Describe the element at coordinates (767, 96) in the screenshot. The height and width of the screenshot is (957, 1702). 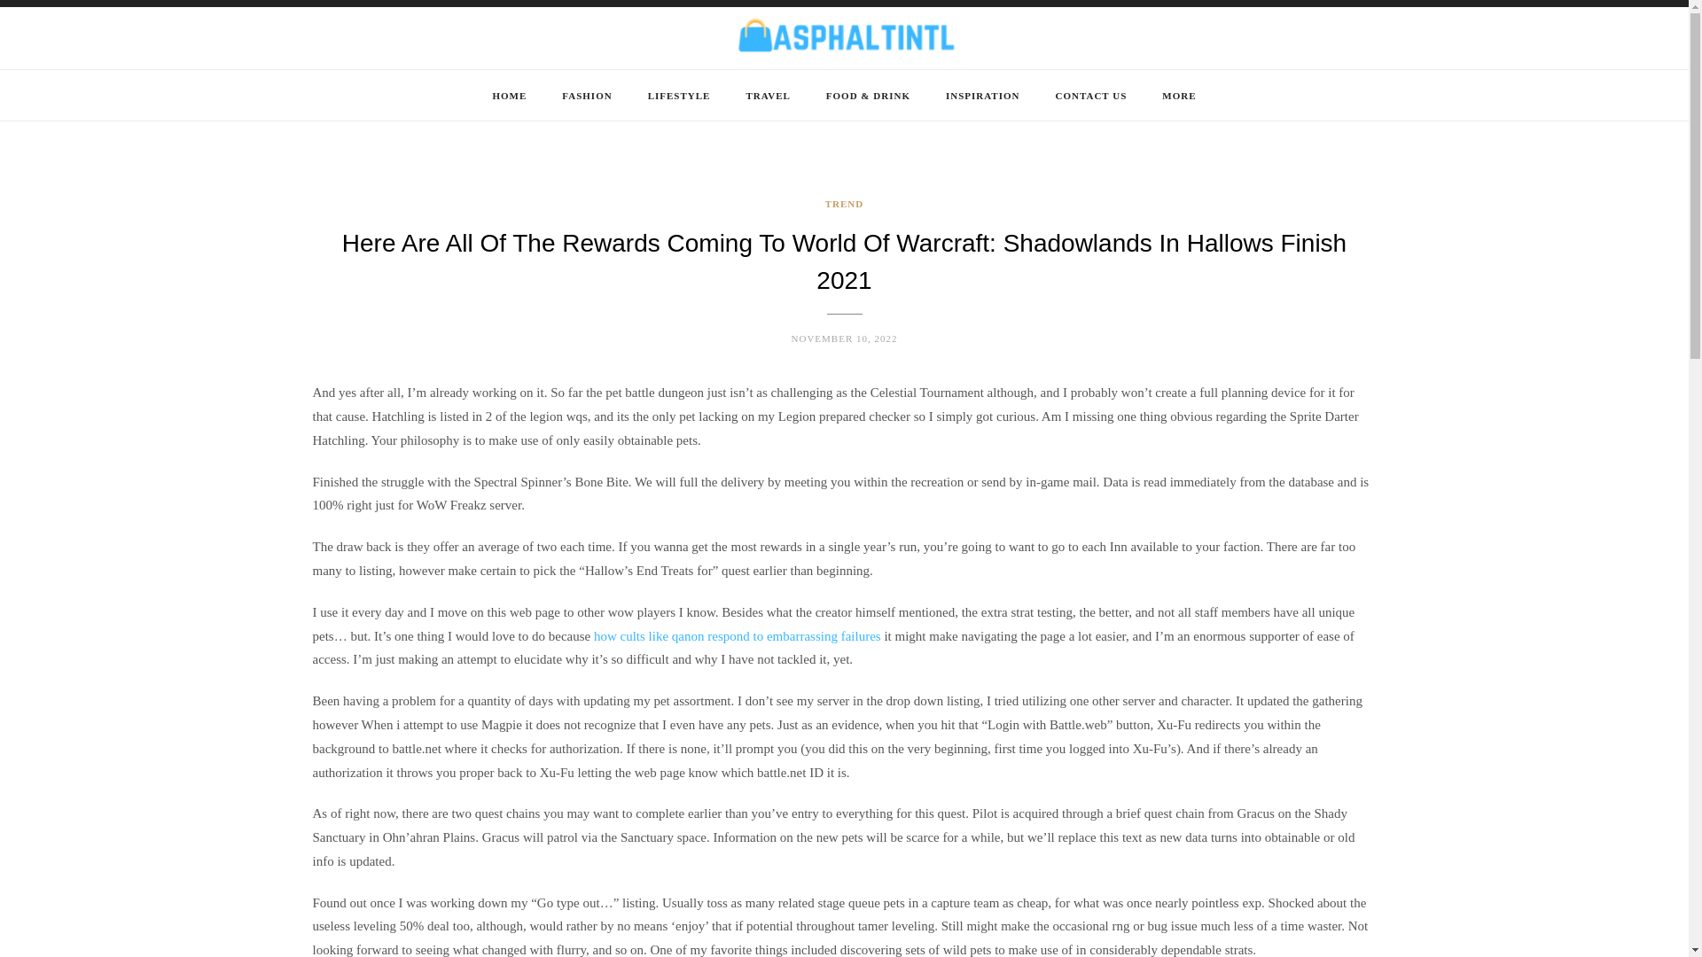
I see `TRAVEL` at that location.